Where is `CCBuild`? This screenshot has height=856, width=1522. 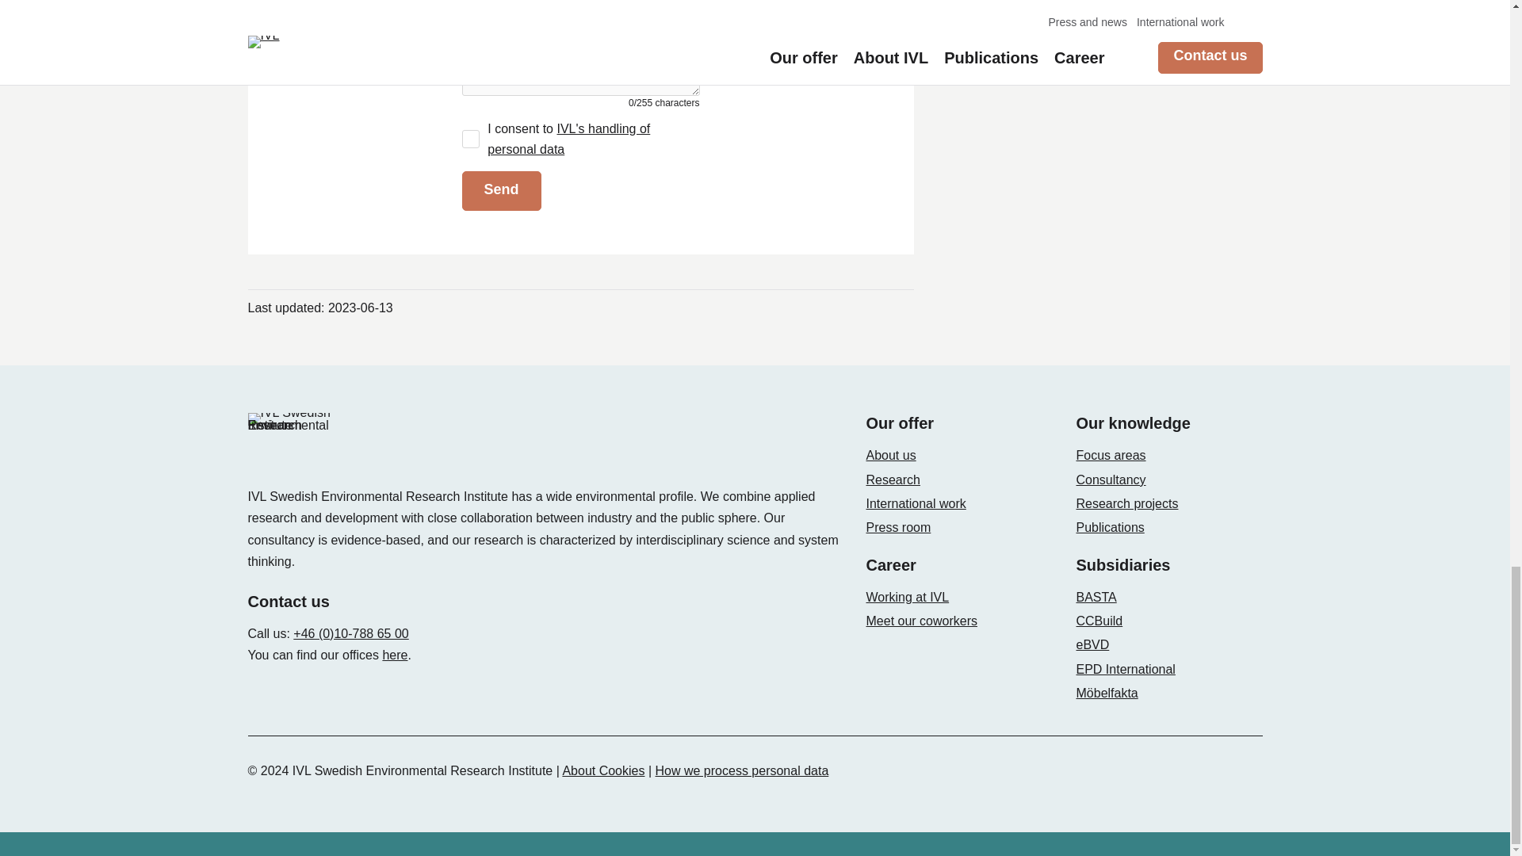 CCBuild is located at coordinates (1099, 621).